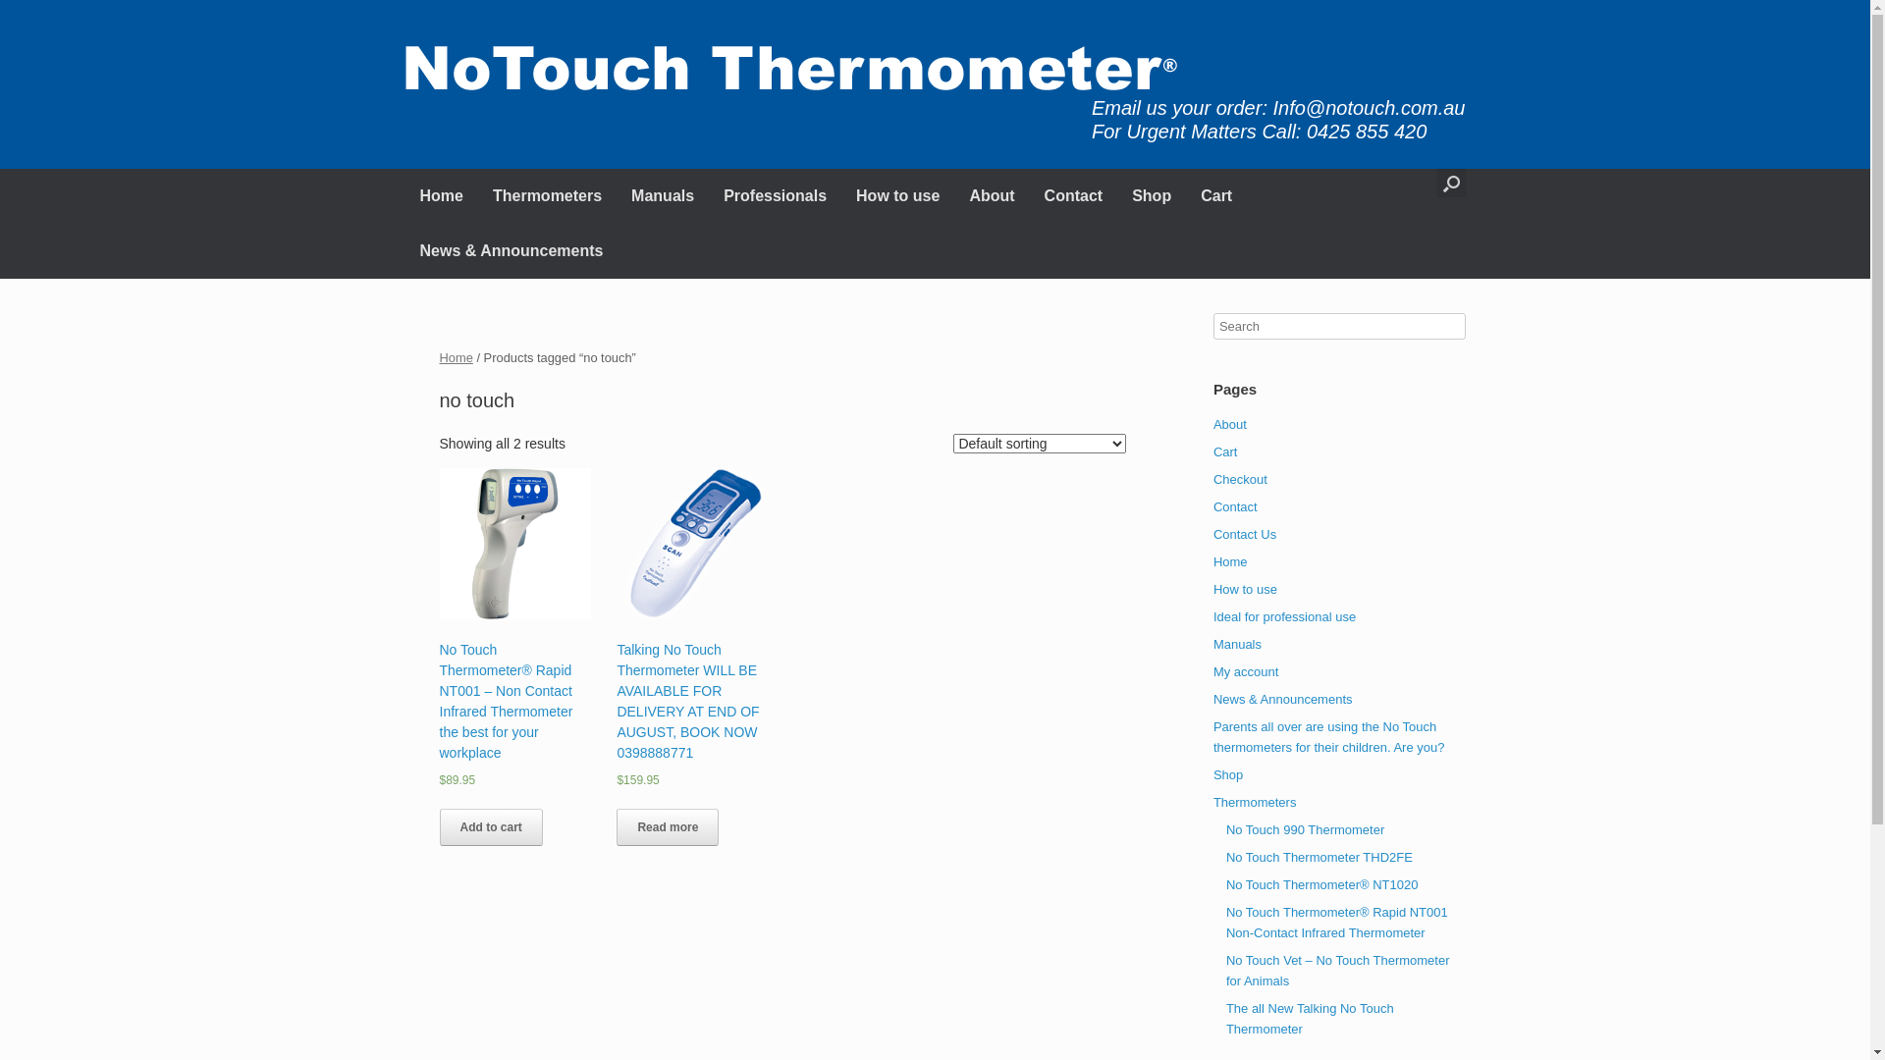 This screenshot has height=1060, width=1885. I want to click on Contact, so click(1235, 506).